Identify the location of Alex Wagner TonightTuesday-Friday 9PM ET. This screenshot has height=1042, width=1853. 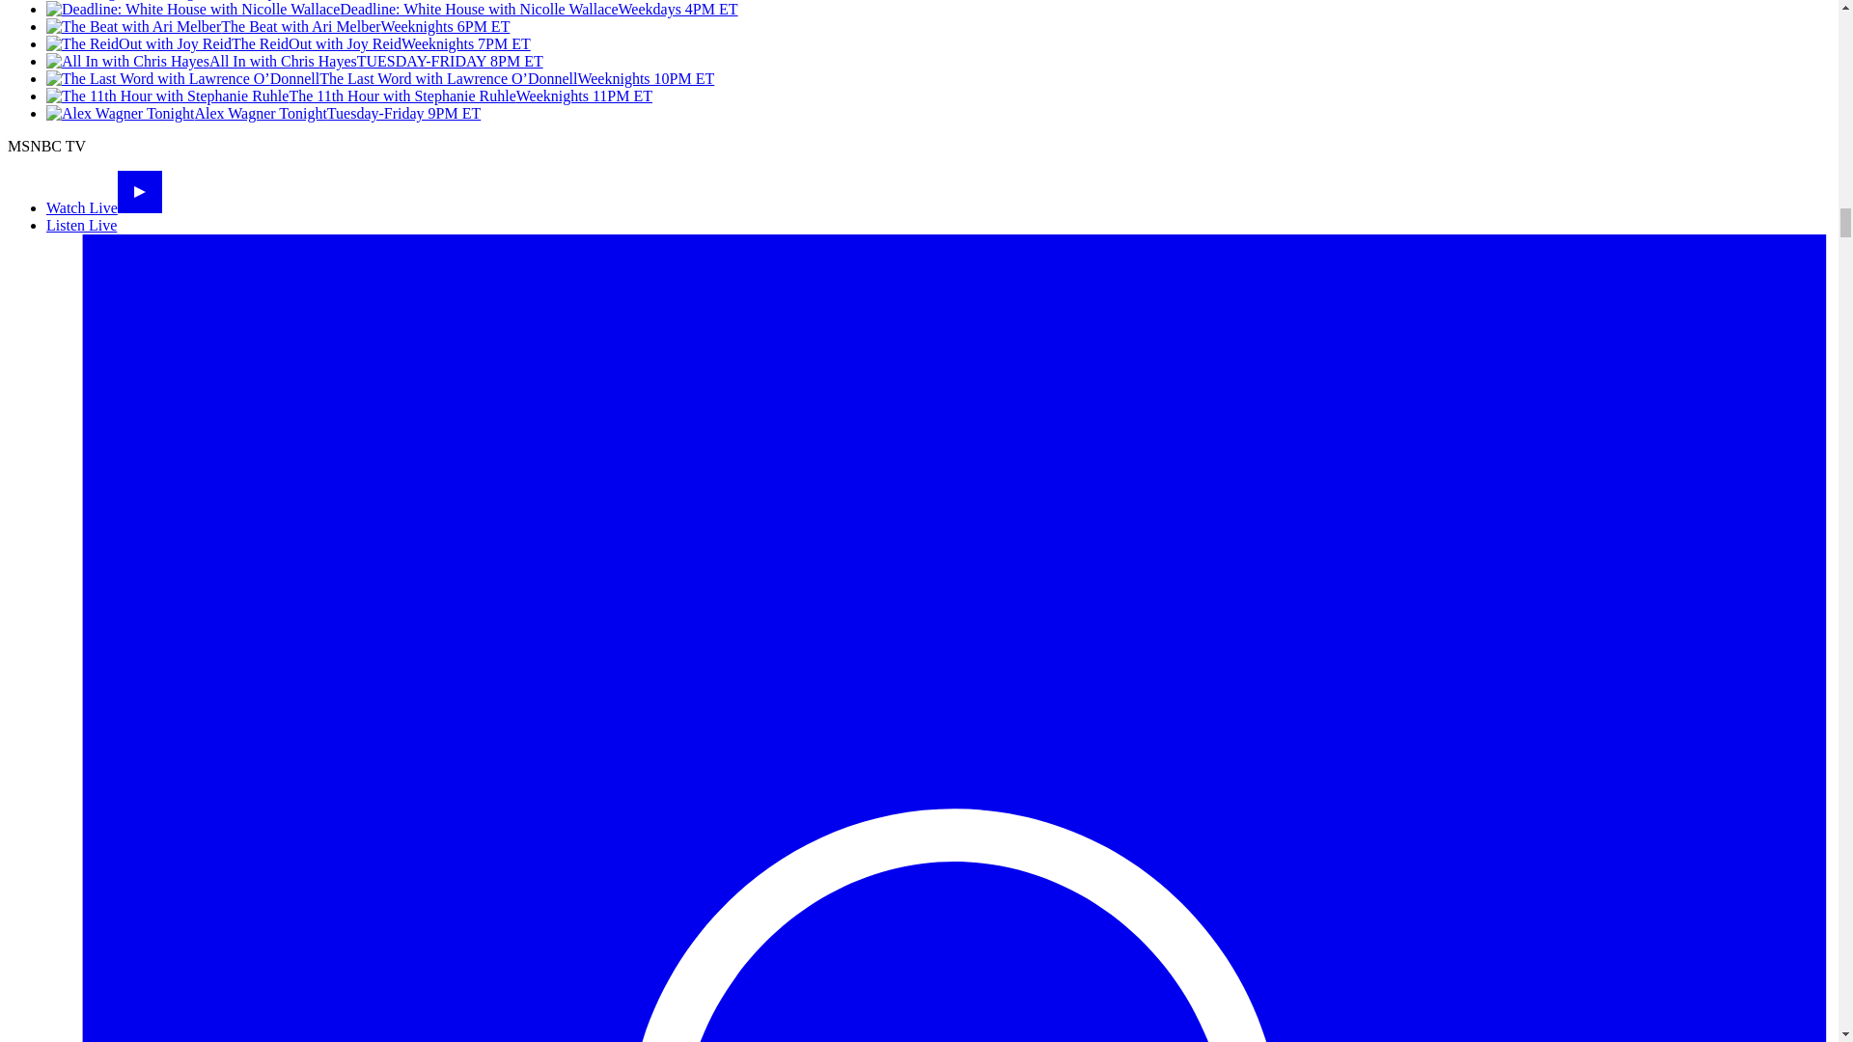
(263, 114).